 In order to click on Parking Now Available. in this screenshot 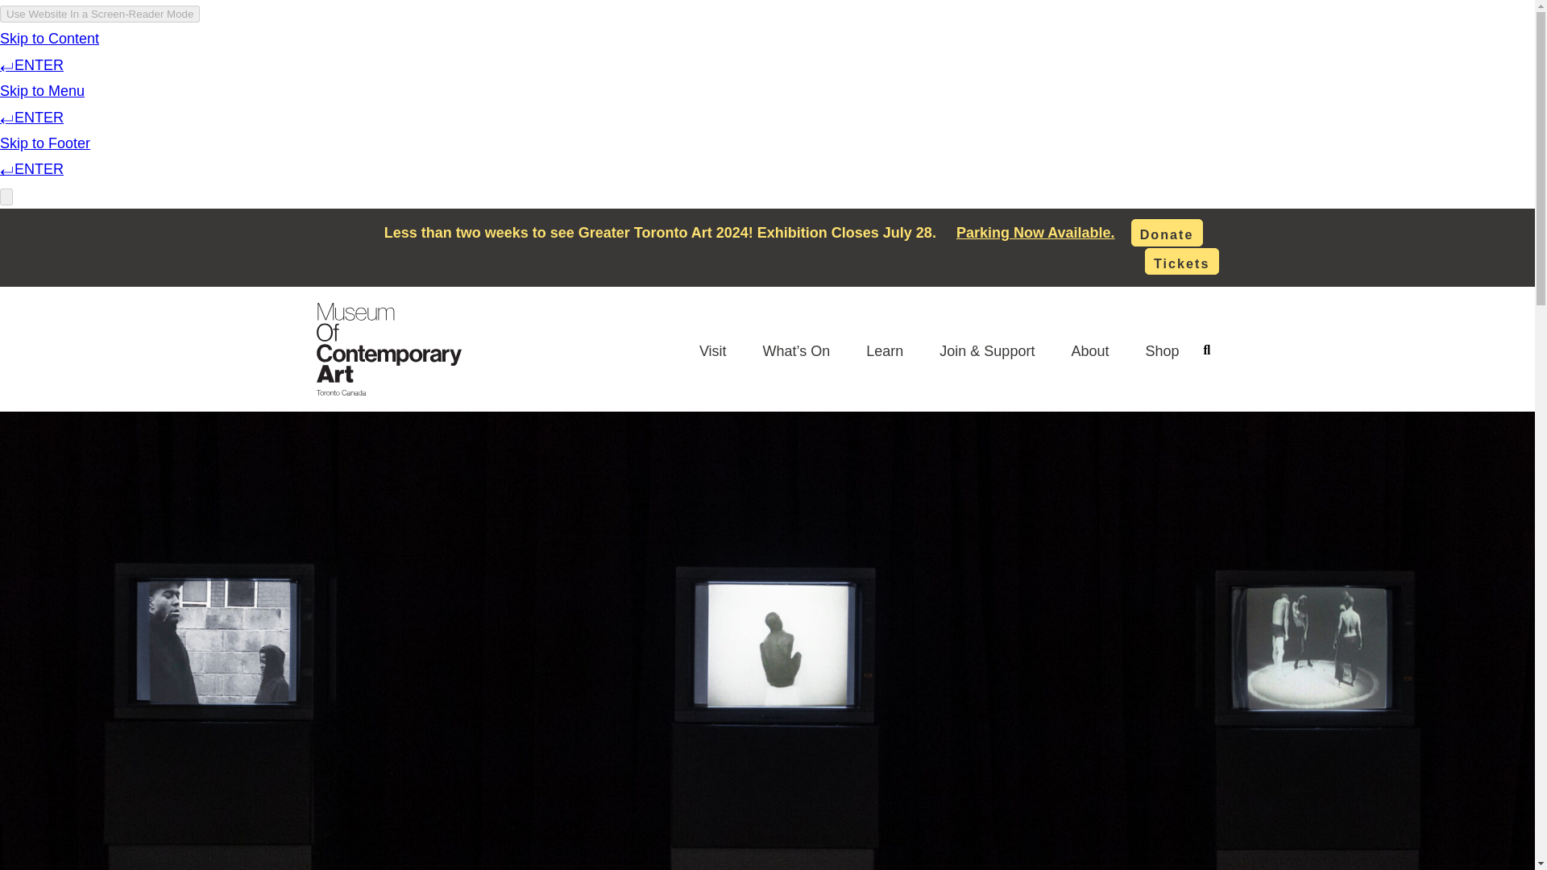, I will do `click(1035, 232)`.